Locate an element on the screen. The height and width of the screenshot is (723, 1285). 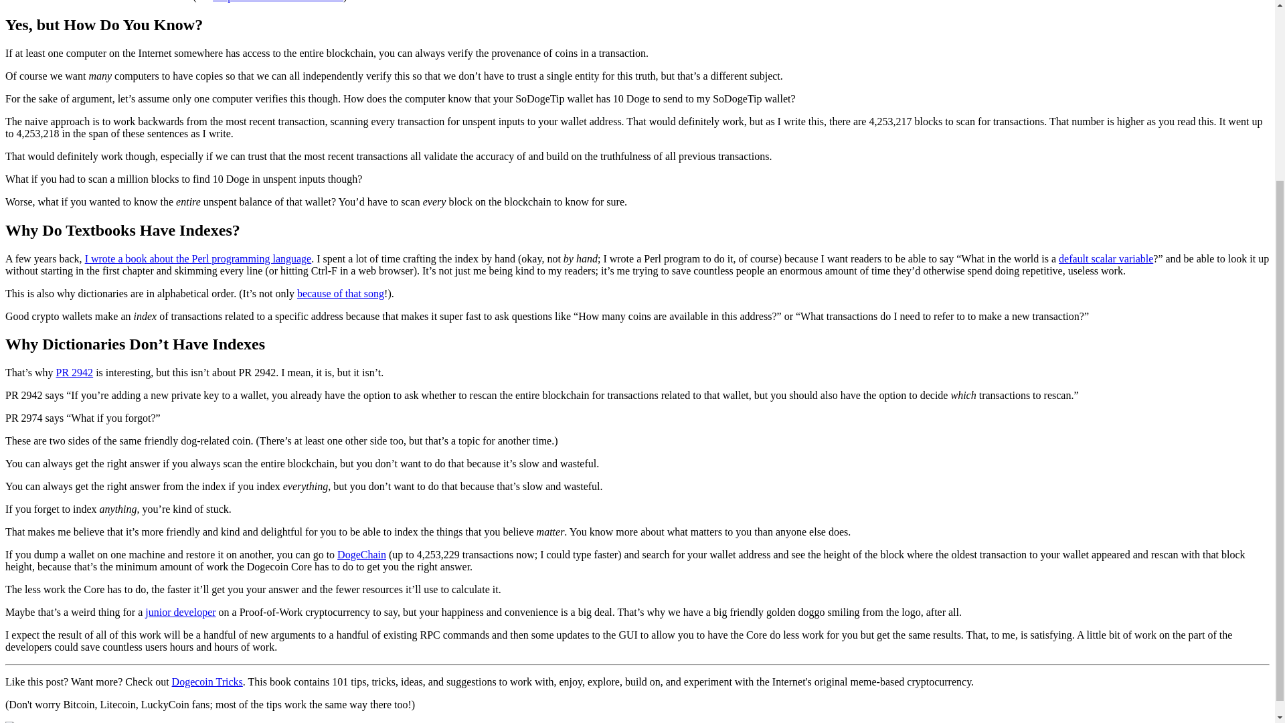
DogeChain is located at coordinates (361, 554).